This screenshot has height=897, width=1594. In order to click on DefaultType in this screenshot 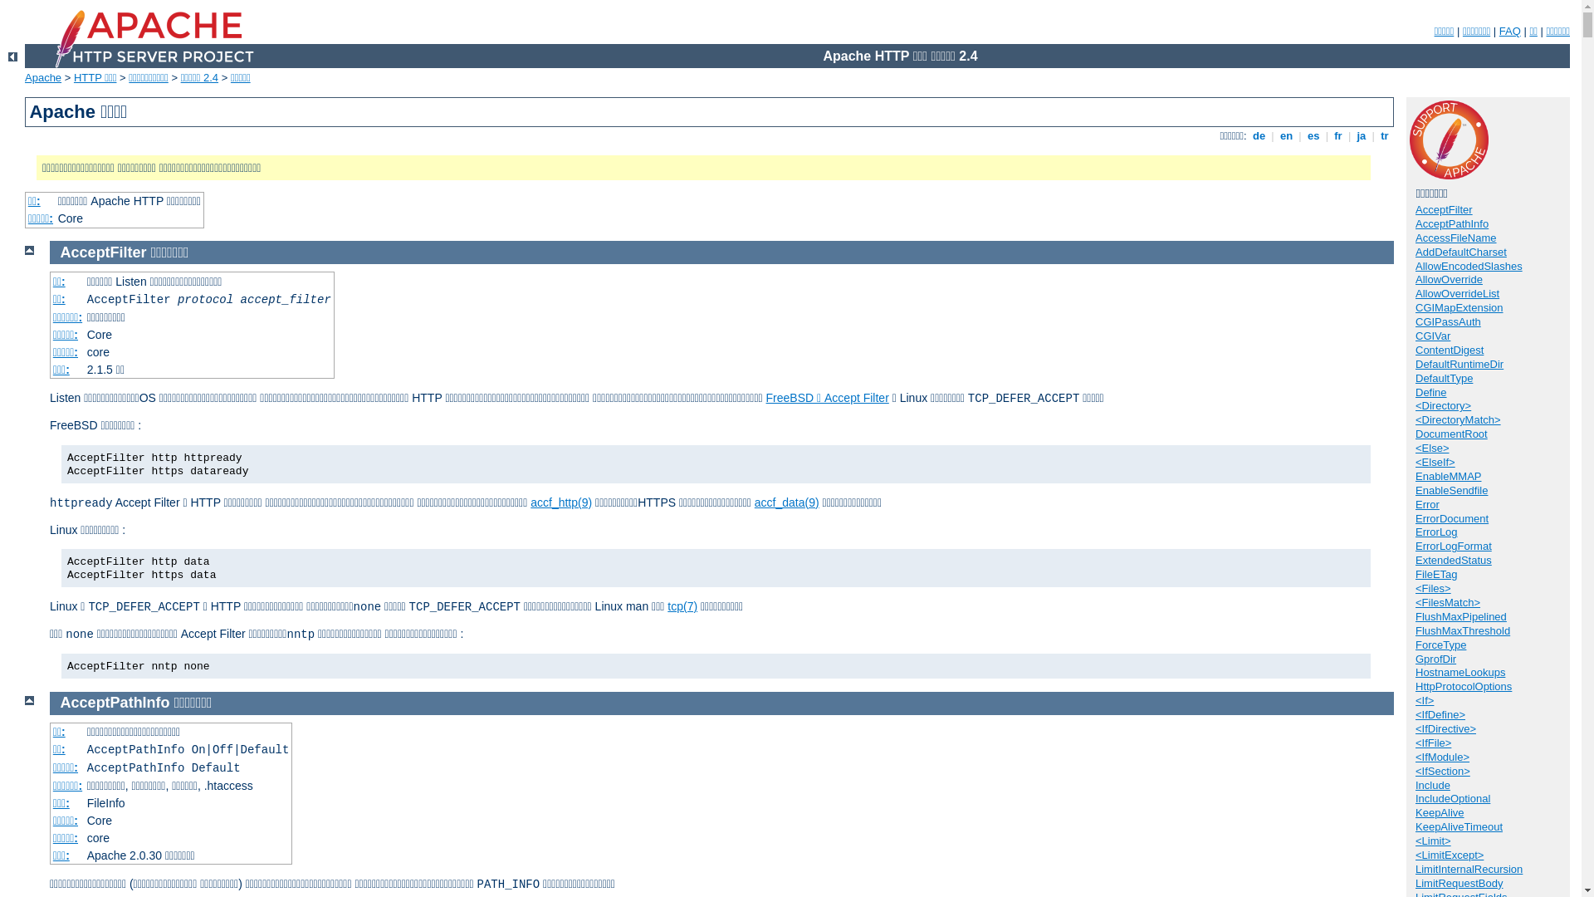, I will do `click(1445, 379)`.